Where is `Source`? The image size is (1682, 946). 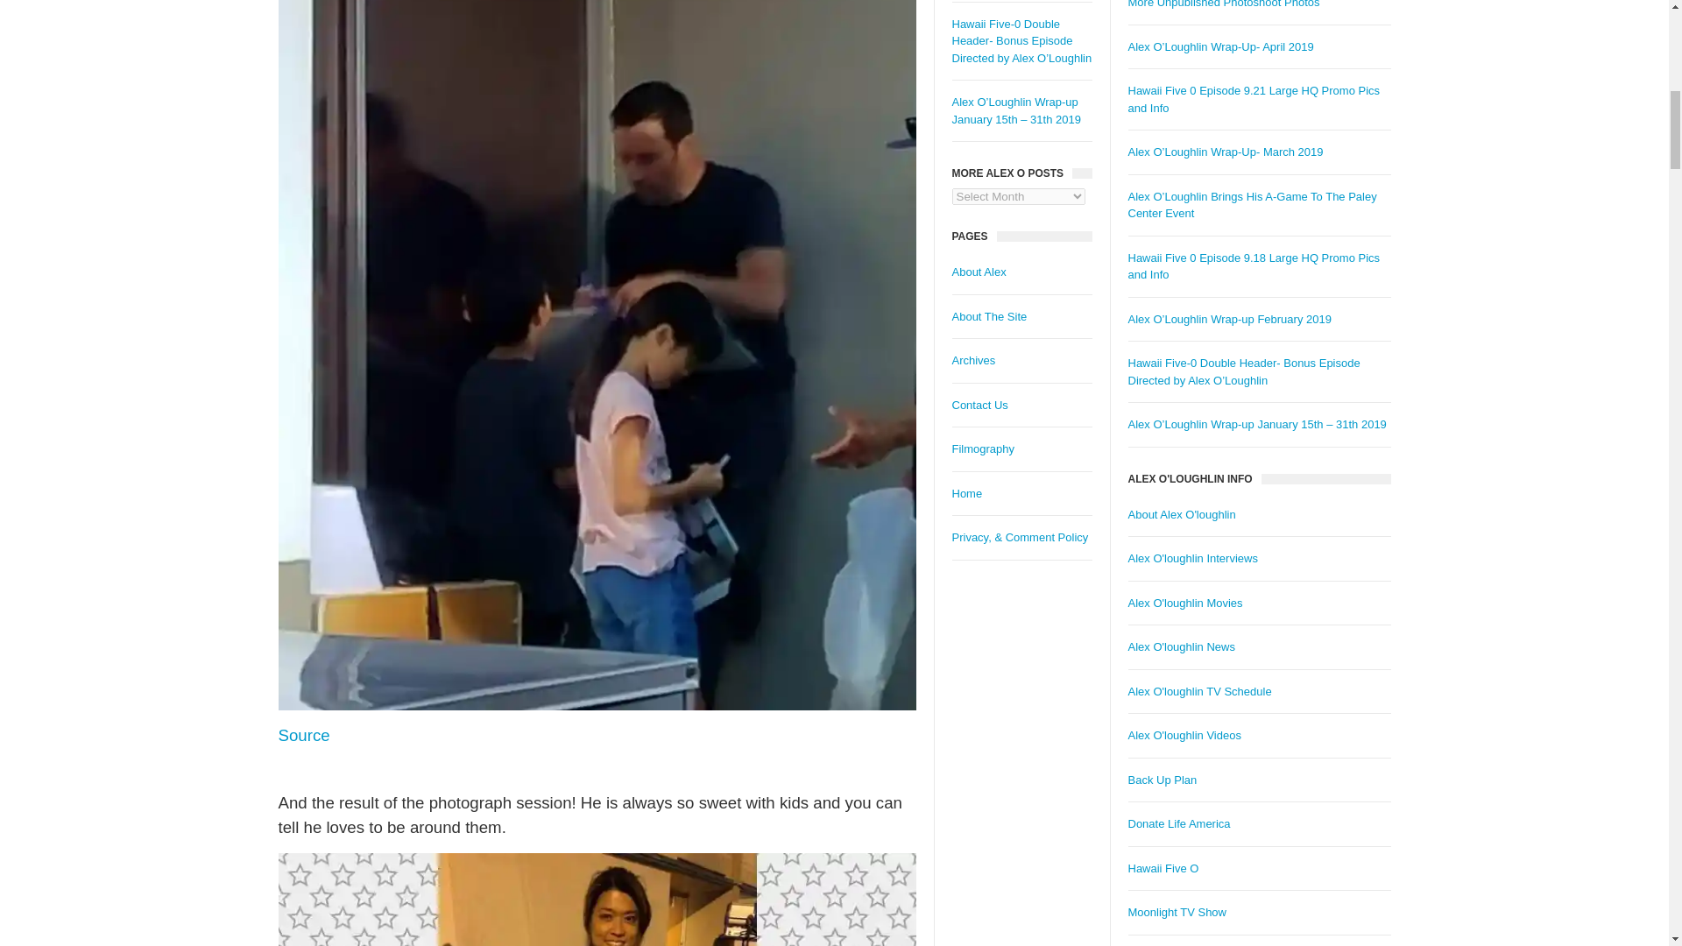 Source is located at coordinates (304, 735).